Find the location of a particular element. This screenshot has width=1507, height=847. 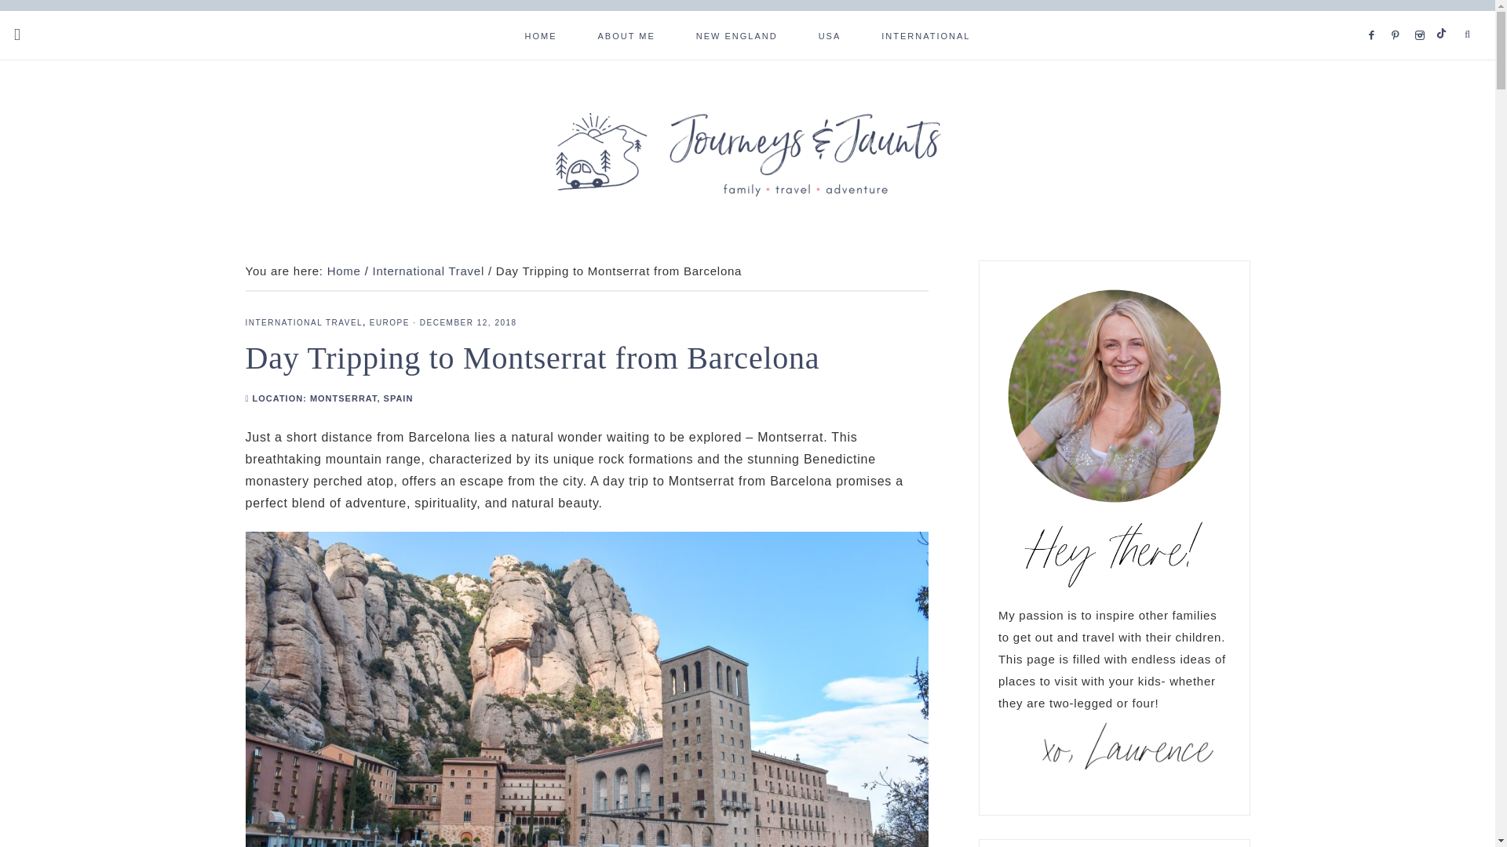

Instagram is located at coordinates (1422, 16).